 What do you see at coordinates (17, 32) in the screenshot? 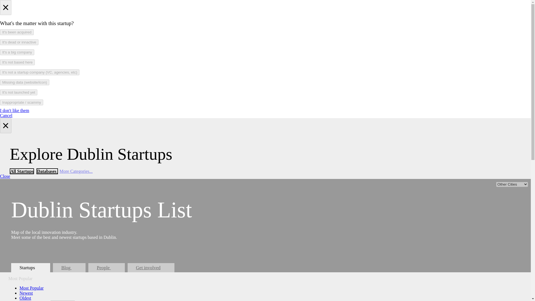
I see `It's been acquired` at bounding box center [17, 32].